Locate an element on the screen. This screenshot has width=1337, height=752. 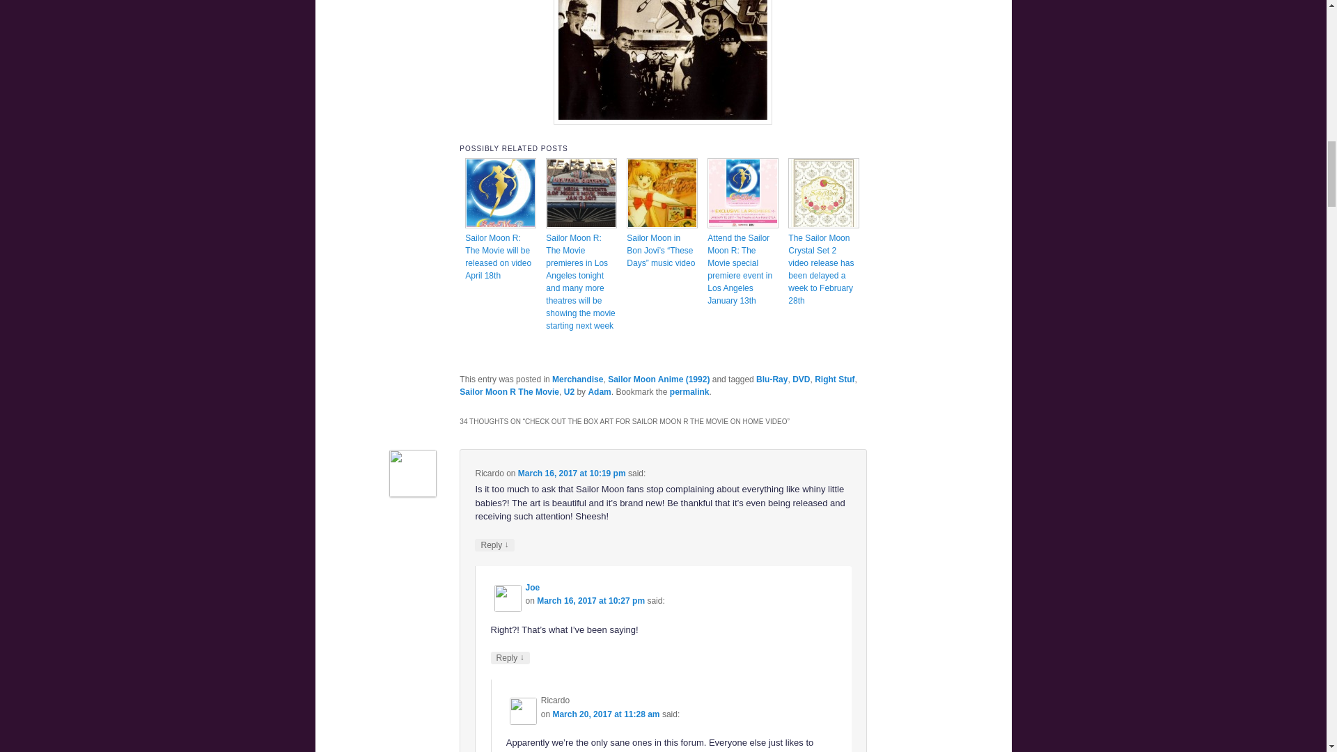
Merchandise is located at coordinates (577, 379).